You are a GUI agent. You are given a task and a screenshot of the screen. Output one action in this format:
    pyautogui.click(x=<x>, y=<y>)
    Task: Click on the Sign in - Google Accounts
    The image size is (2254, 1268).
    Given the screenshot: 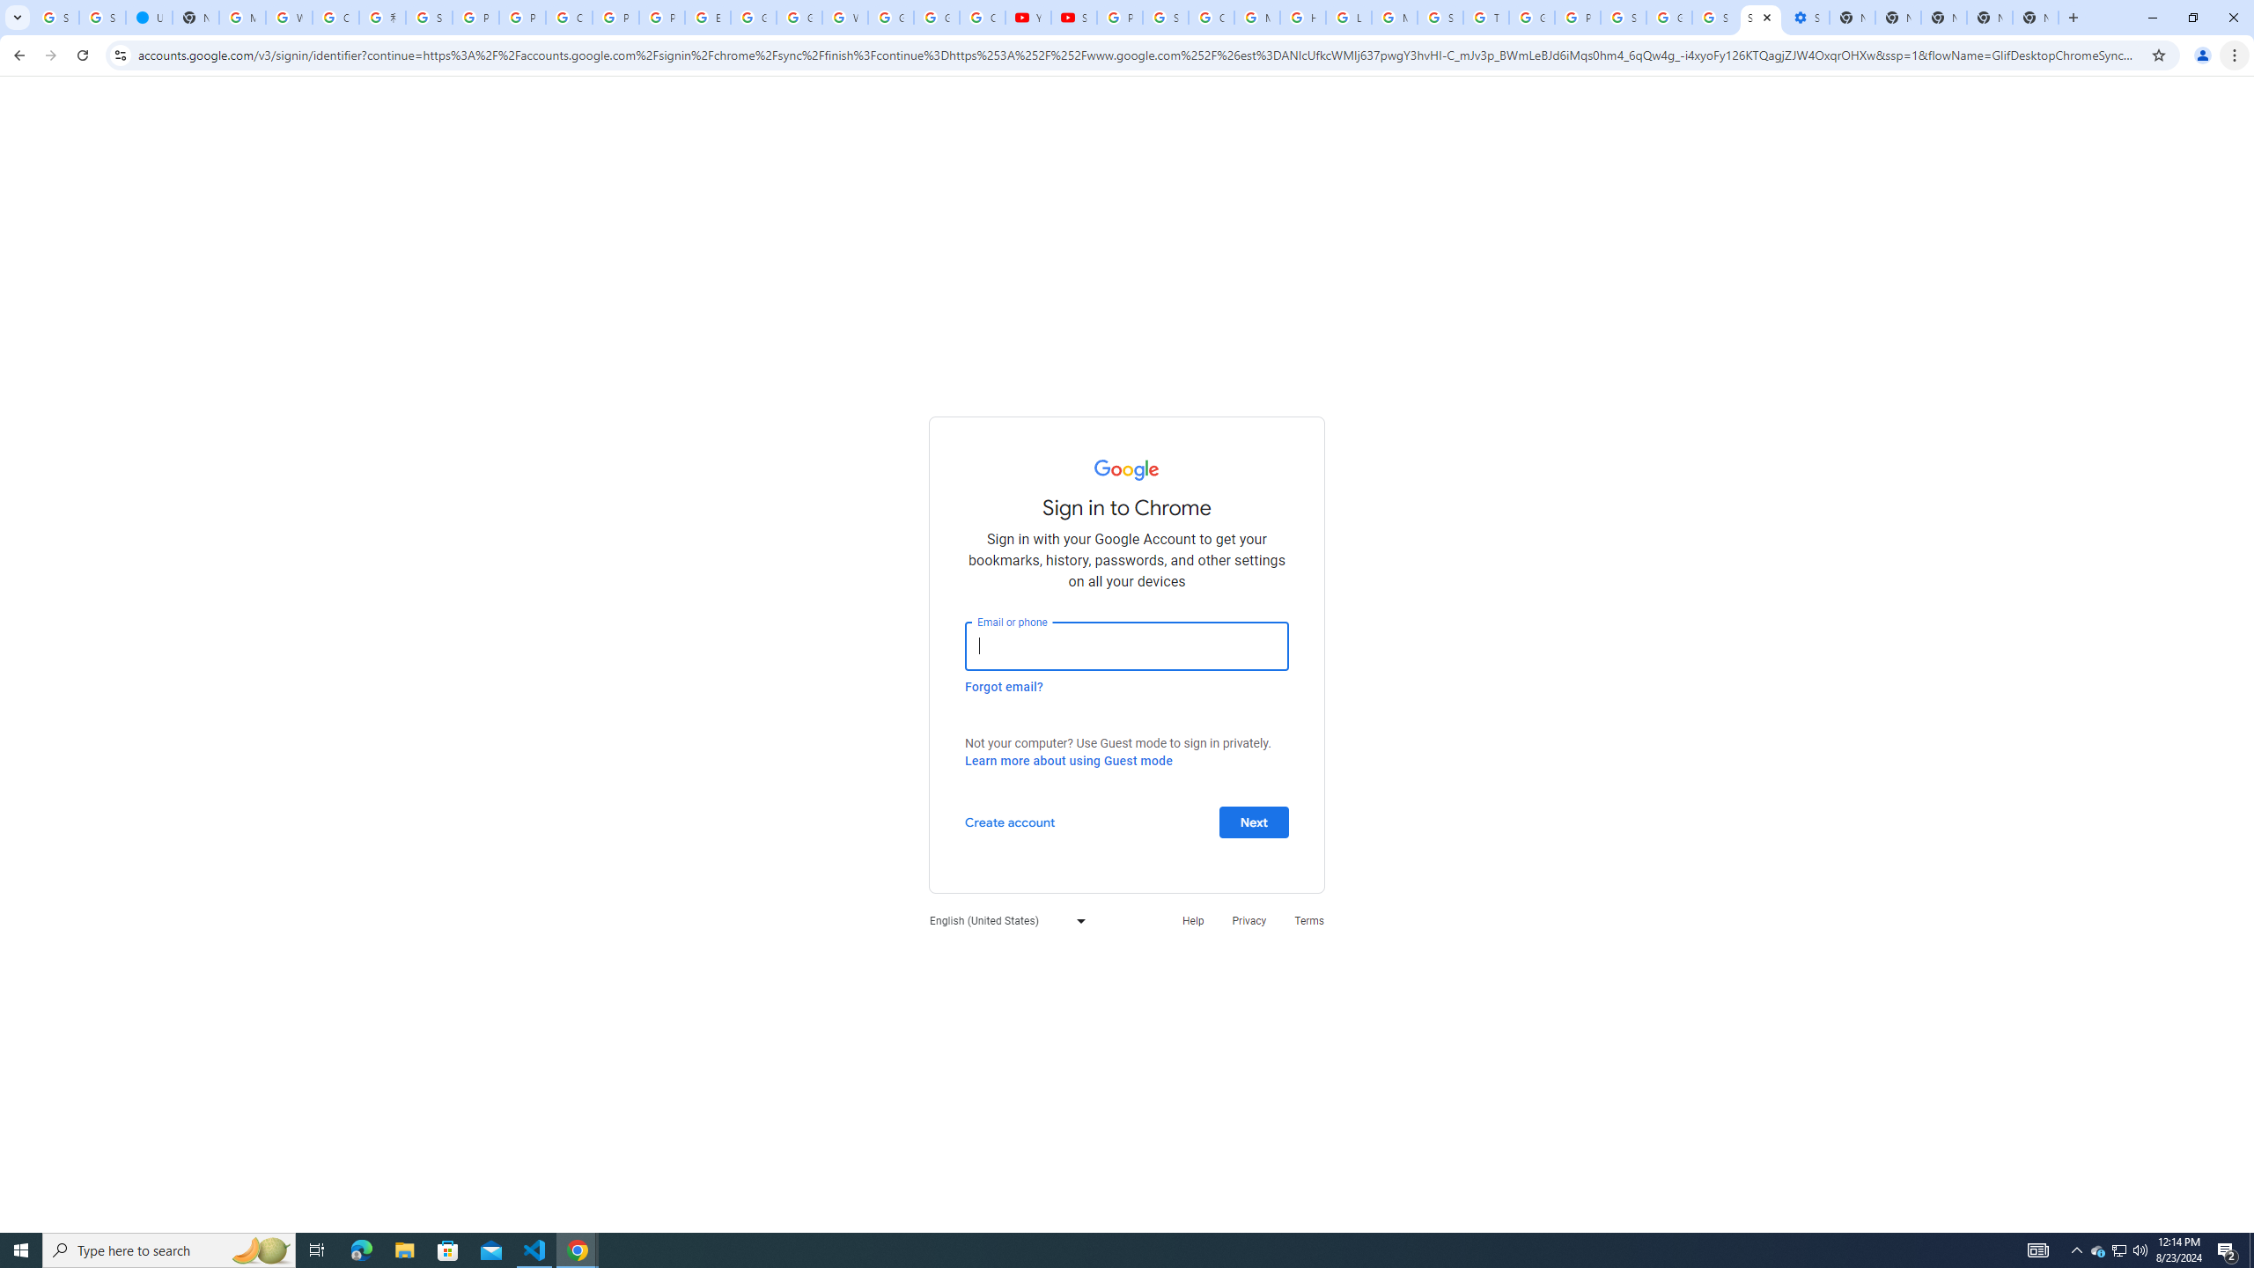 What is the action you would take?
    pyautogui.click(x=1761, y=18)
    